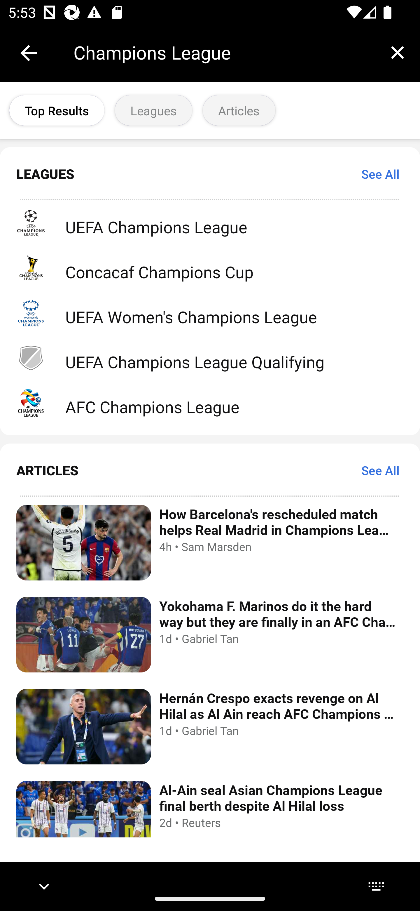  Describe the element at coordinates (57, 110) in the screenshot. I see `Top Results` at that location.